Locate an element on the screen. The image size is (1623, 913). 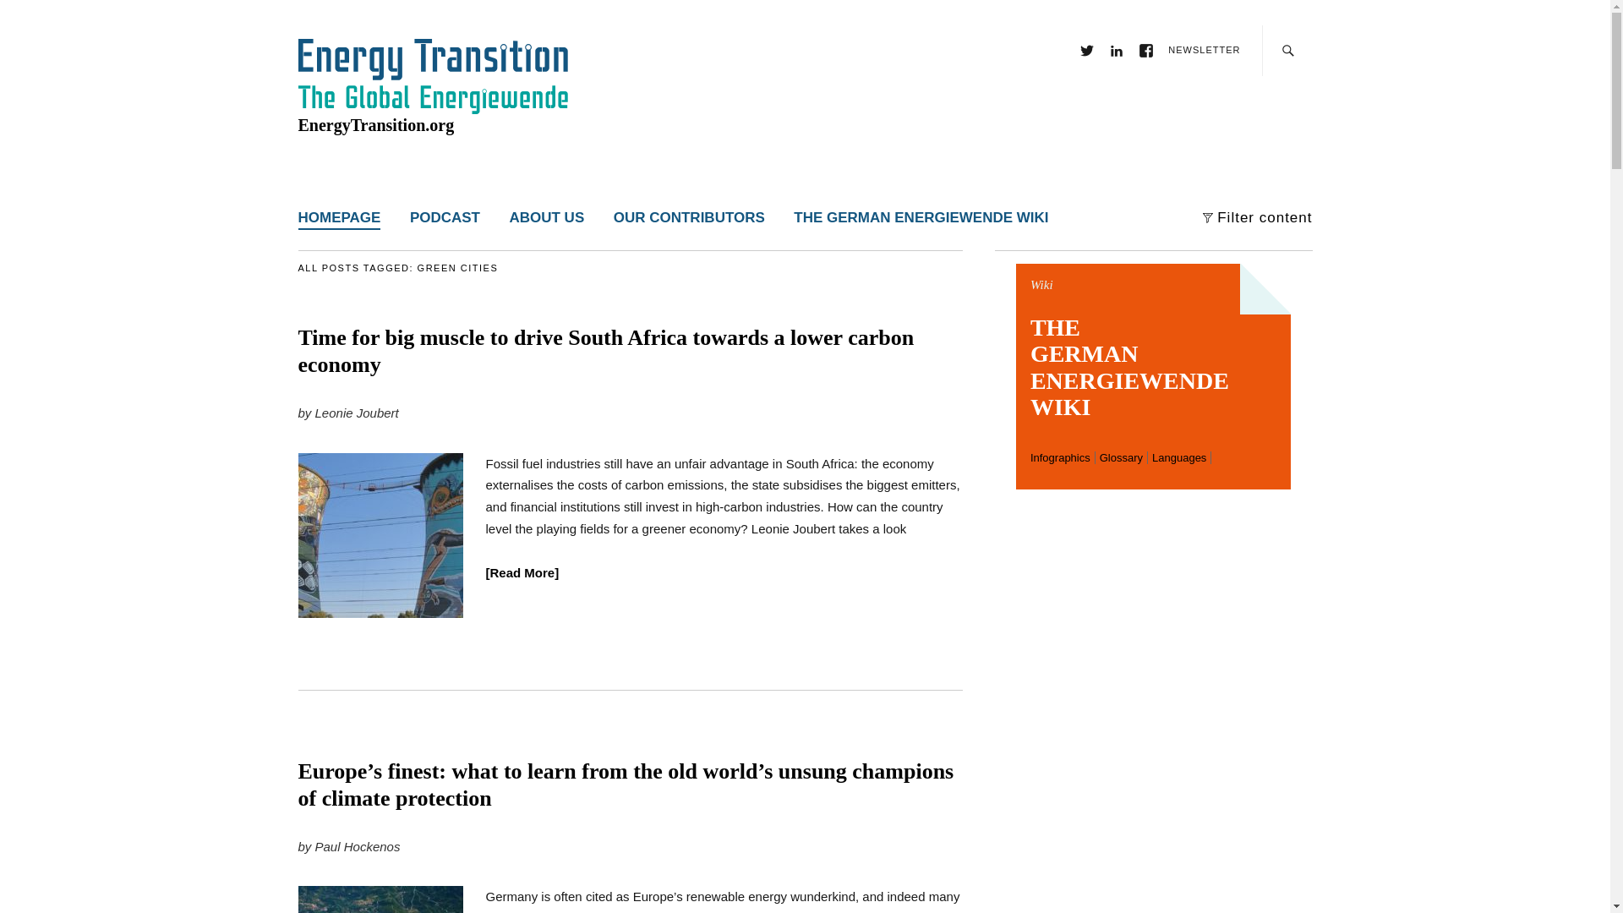
NEWSLETTER is located at coordinates (1204, 49).